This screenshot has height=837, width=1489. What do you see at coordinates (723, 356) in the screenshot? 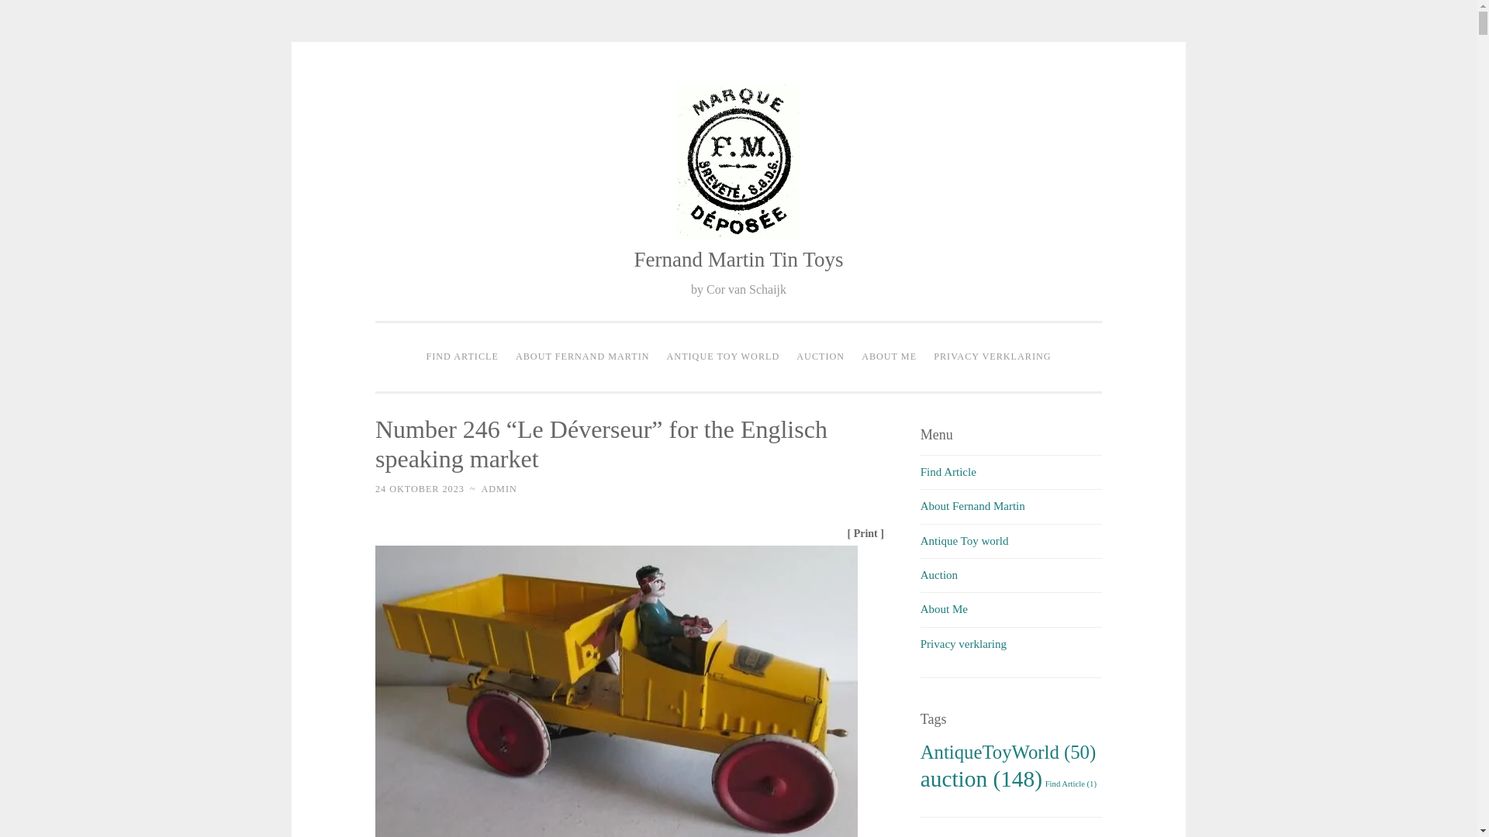
I see `ANTIQUE TOY WORLD` at bounding box center [723, 356].